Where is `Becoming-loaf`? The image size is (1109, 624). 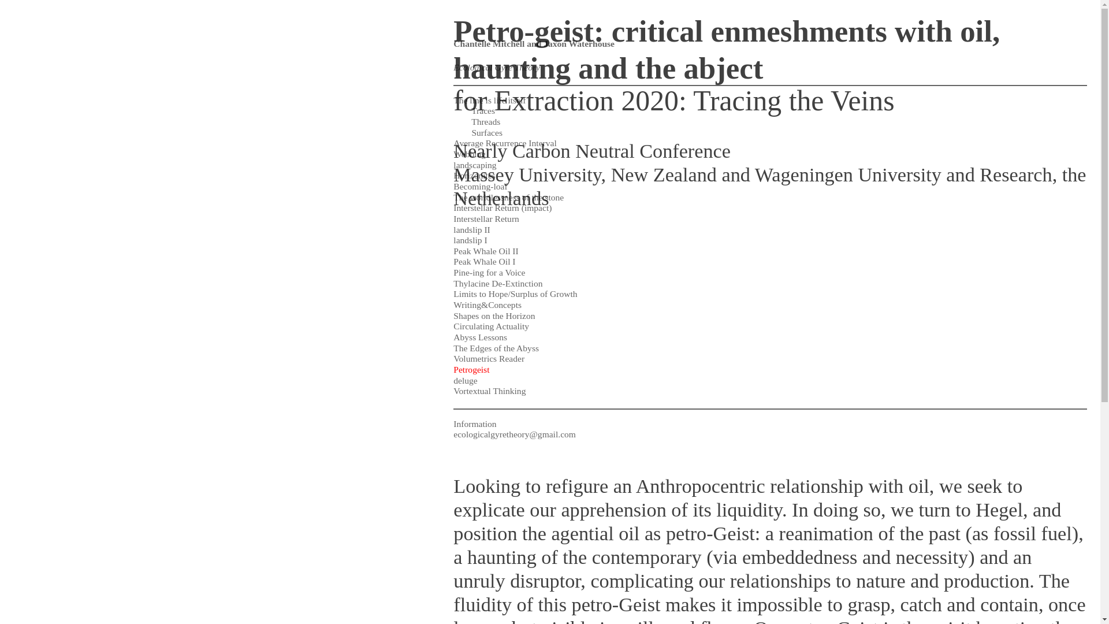
Becoming-loaf is located at coordinates (480, 186).